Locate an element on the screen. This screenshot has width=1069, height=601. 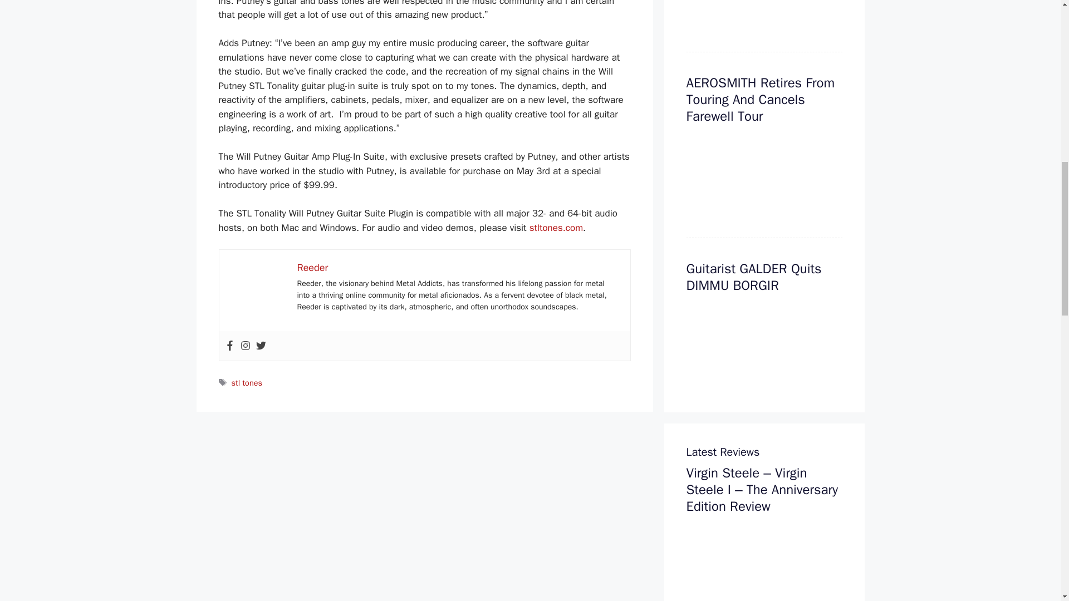
stltones.com is located at coordinates (556, 228).